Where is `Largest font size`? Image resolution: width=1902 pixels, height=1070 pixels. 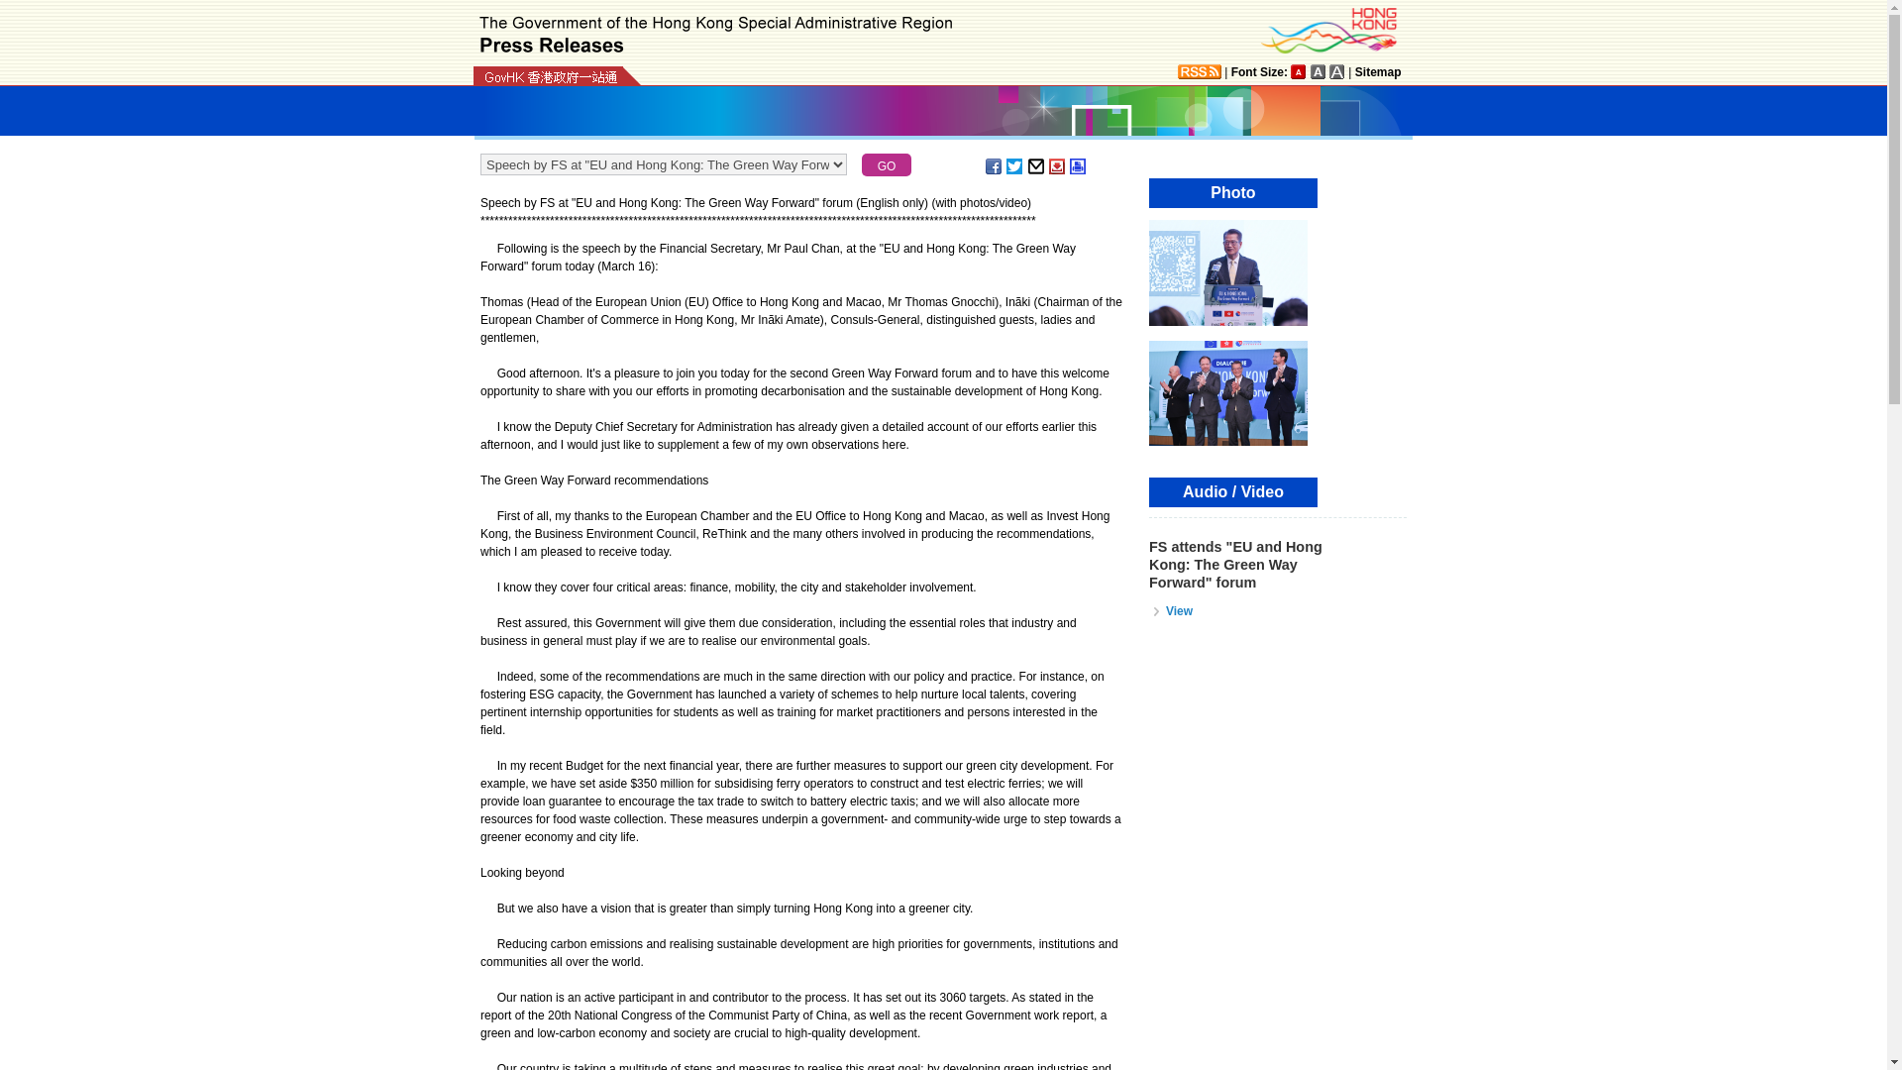
Largest font size is located at coordinates (1337, 71).